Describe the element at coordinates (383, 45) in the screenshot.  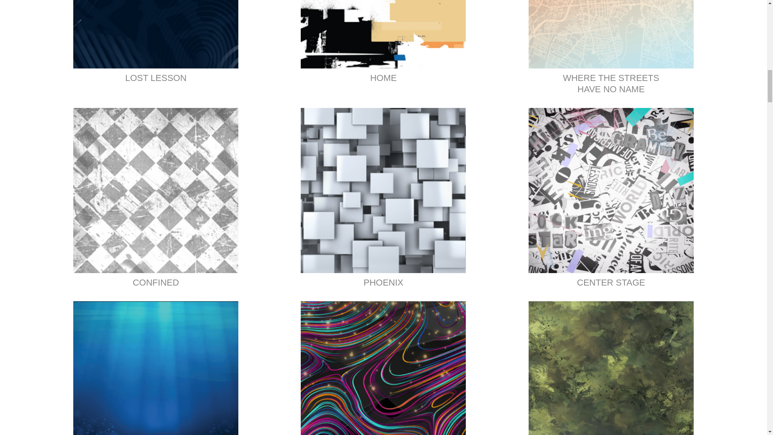
I see `HOME` at that location.